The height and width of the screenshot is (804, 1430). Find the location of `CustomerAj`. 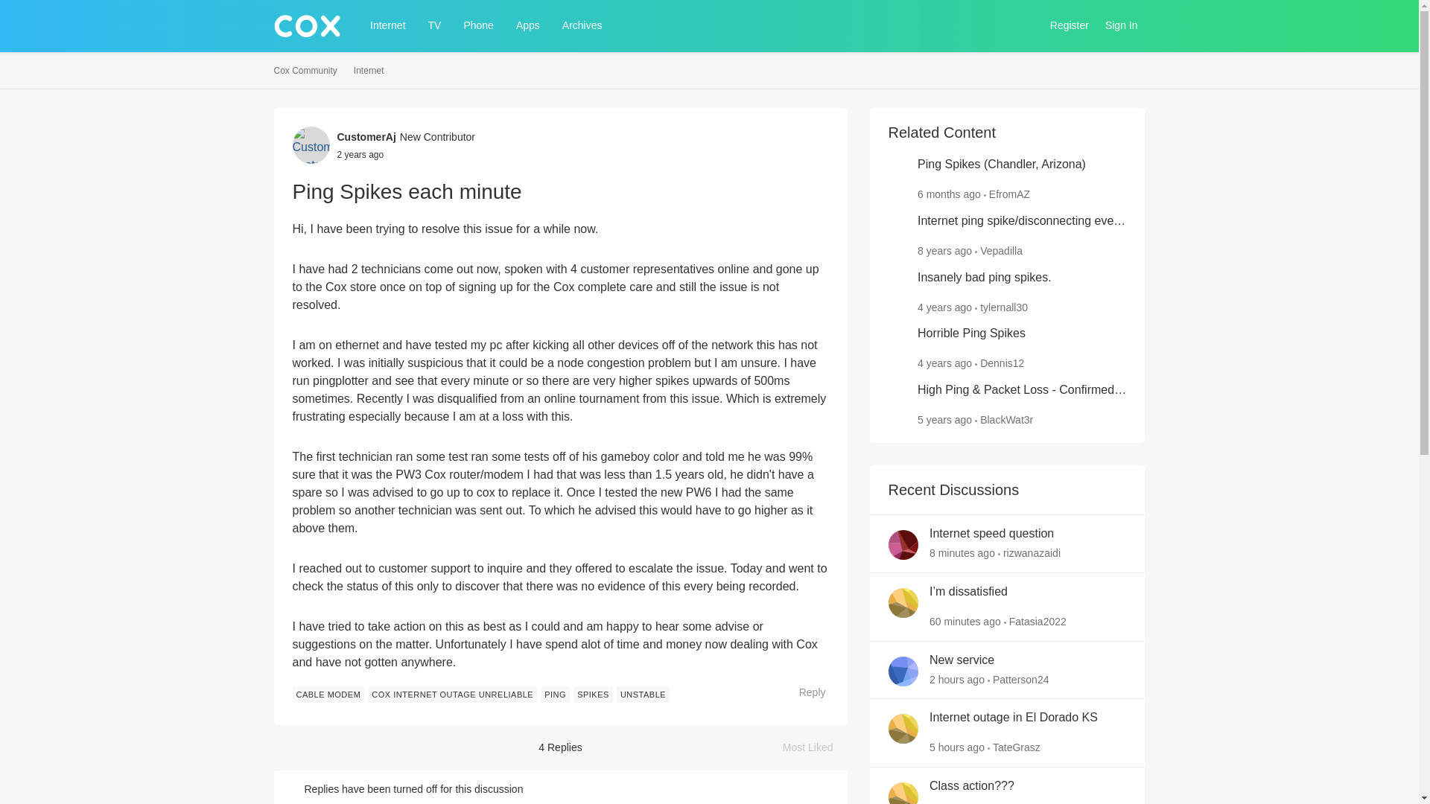

CustomerAj is located at coordinates (366, 137).